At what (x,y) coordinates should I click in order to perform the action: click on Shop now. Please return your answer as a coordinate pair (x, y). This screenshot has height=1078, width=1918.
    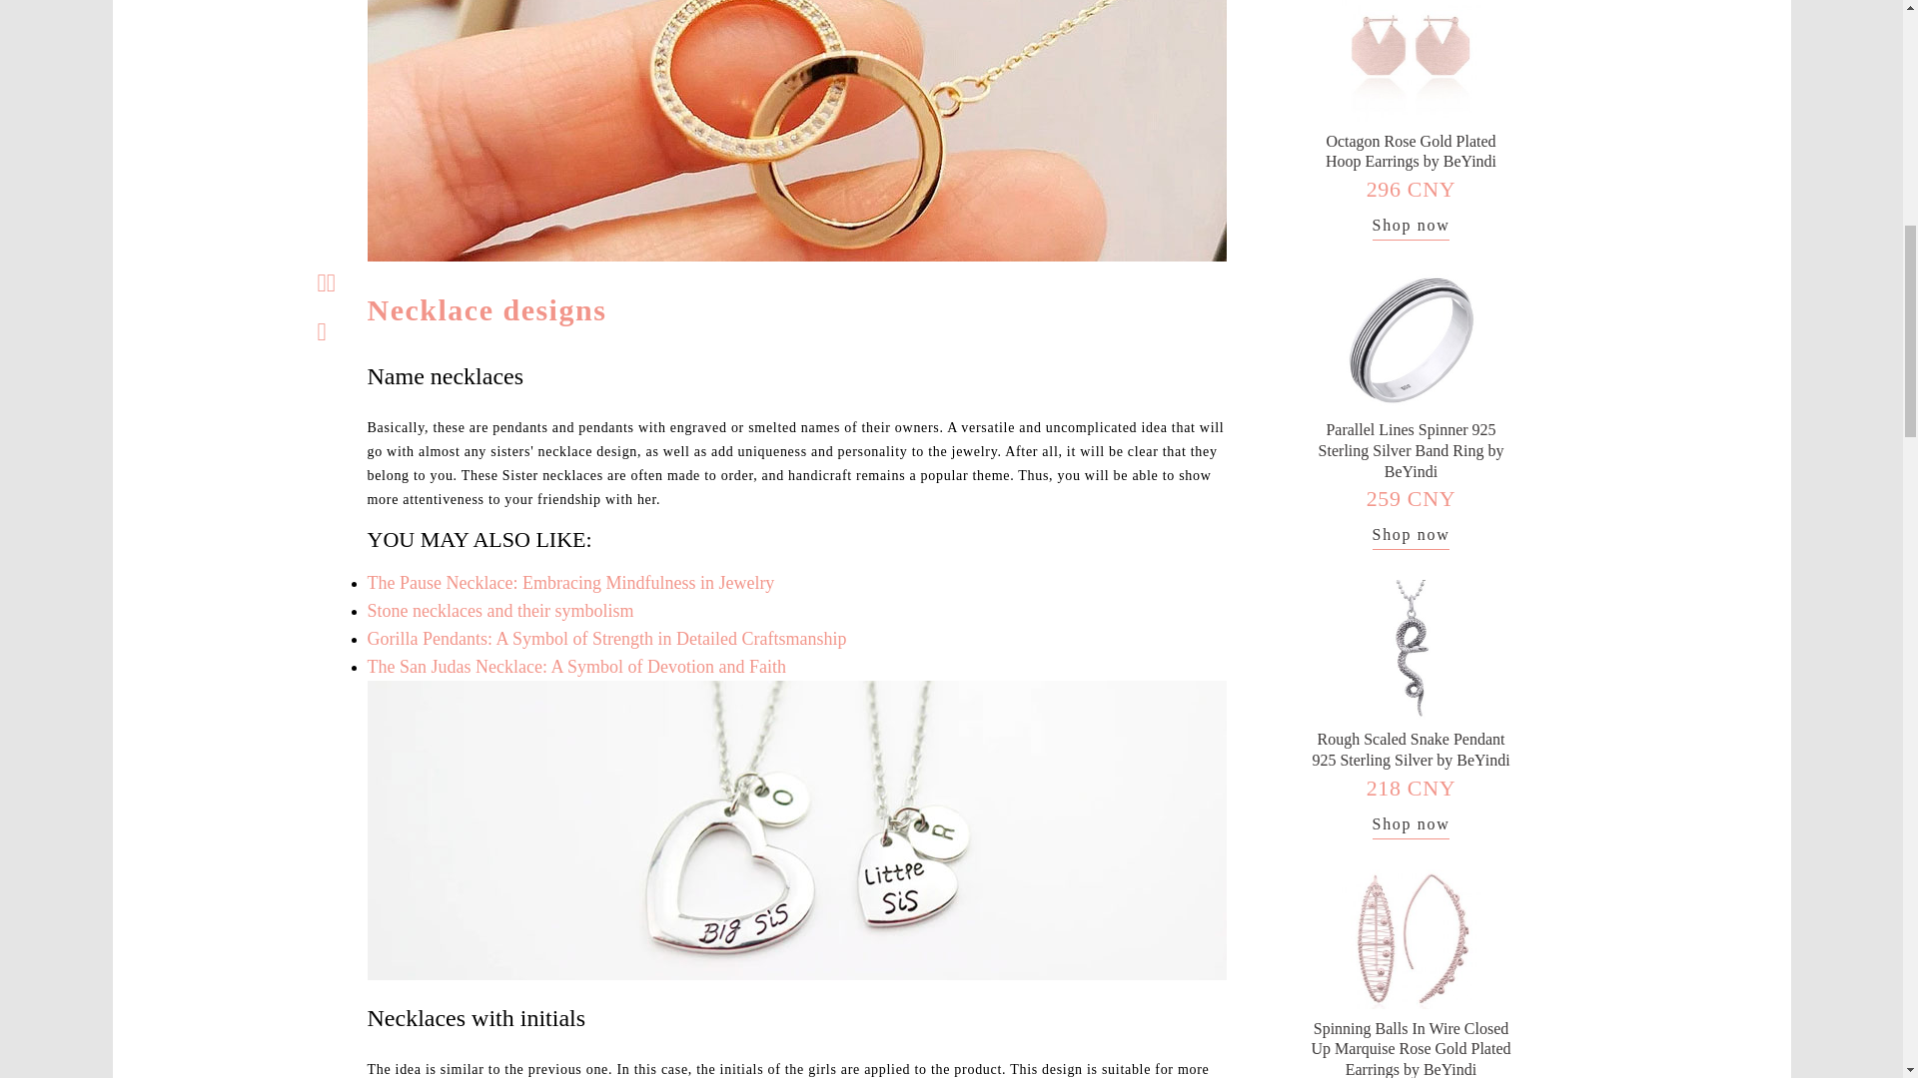
    Looking at the image, I should click on (1411, 826).